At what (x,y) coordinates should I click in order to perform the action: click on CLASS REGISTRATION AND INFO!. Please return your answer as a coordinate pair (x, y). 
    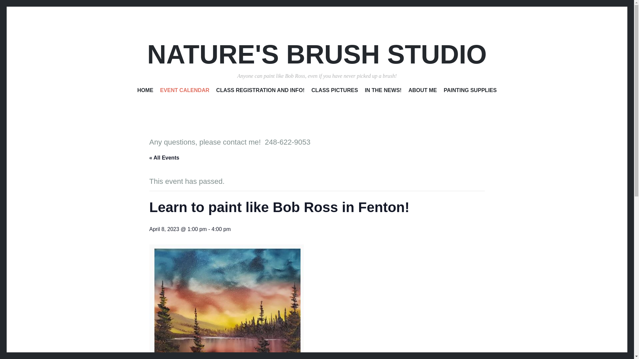
    Looking at the image, I should click on (260, 91).